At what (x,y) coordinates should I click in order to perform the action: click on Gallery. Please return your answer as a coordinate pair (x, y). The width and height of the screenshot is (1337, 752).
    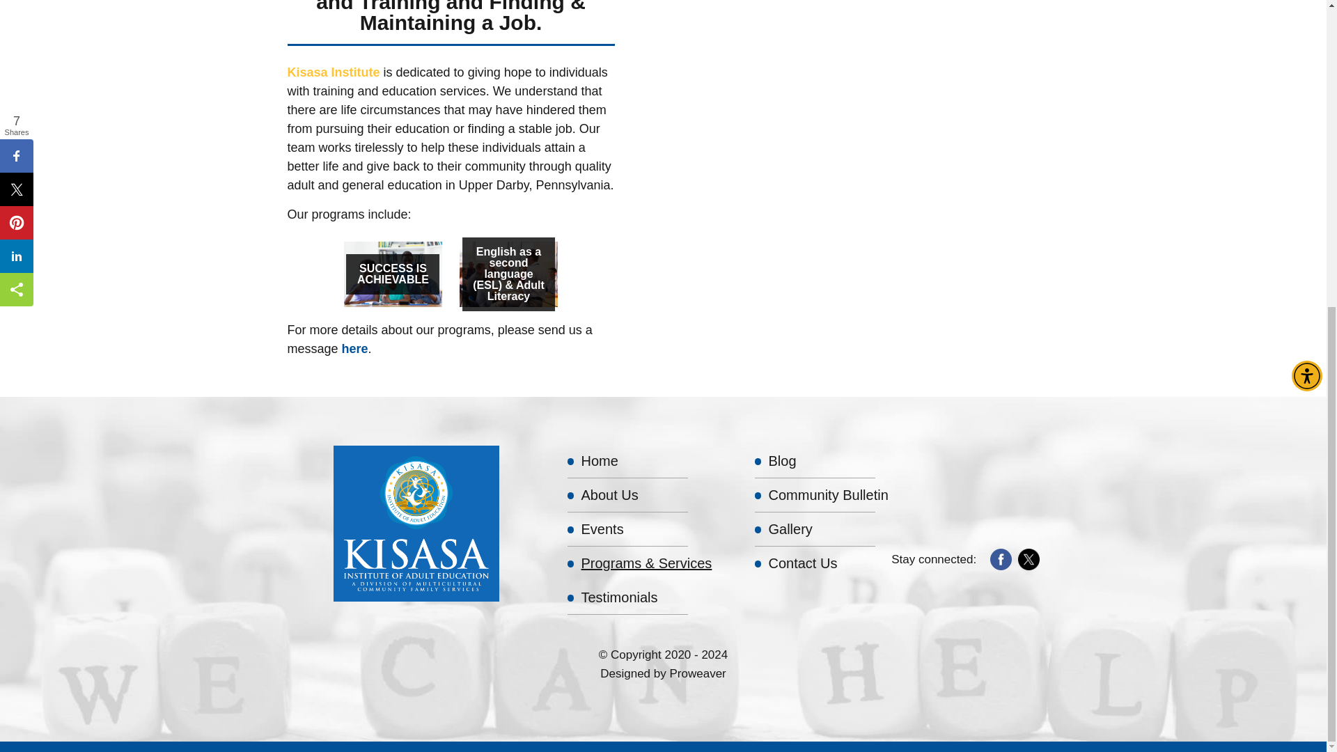
    Looking at the image, I should click on (842, 529).